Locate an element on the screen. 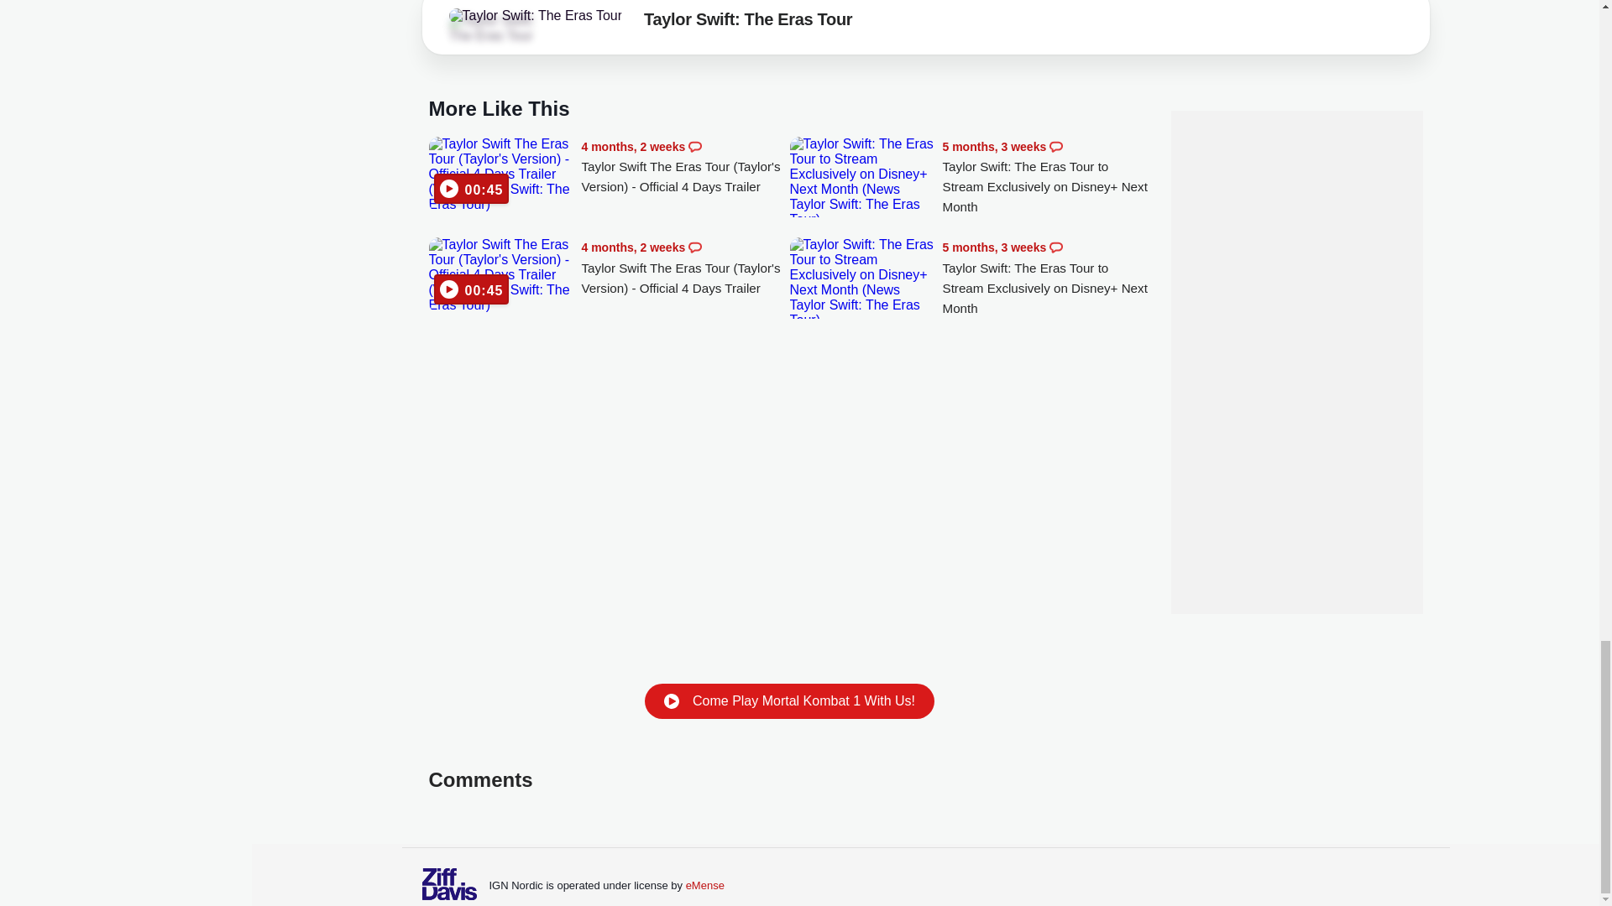 The width and height of the screenshot is (1612, 906). Comments is located at coordinates (1055, 247).